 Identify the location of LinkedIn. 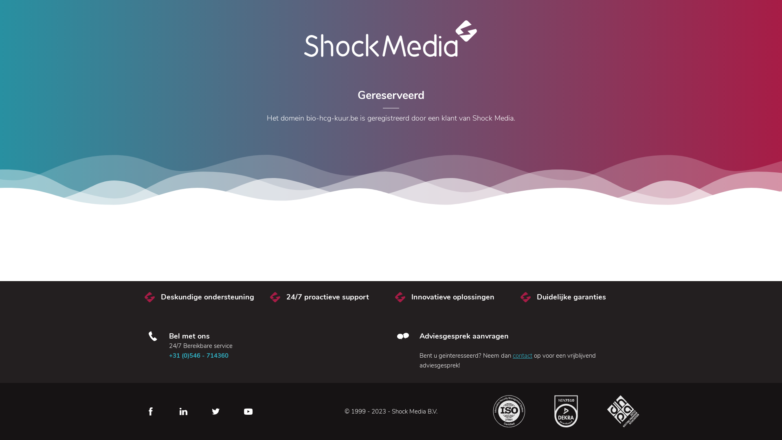
(183, 411).